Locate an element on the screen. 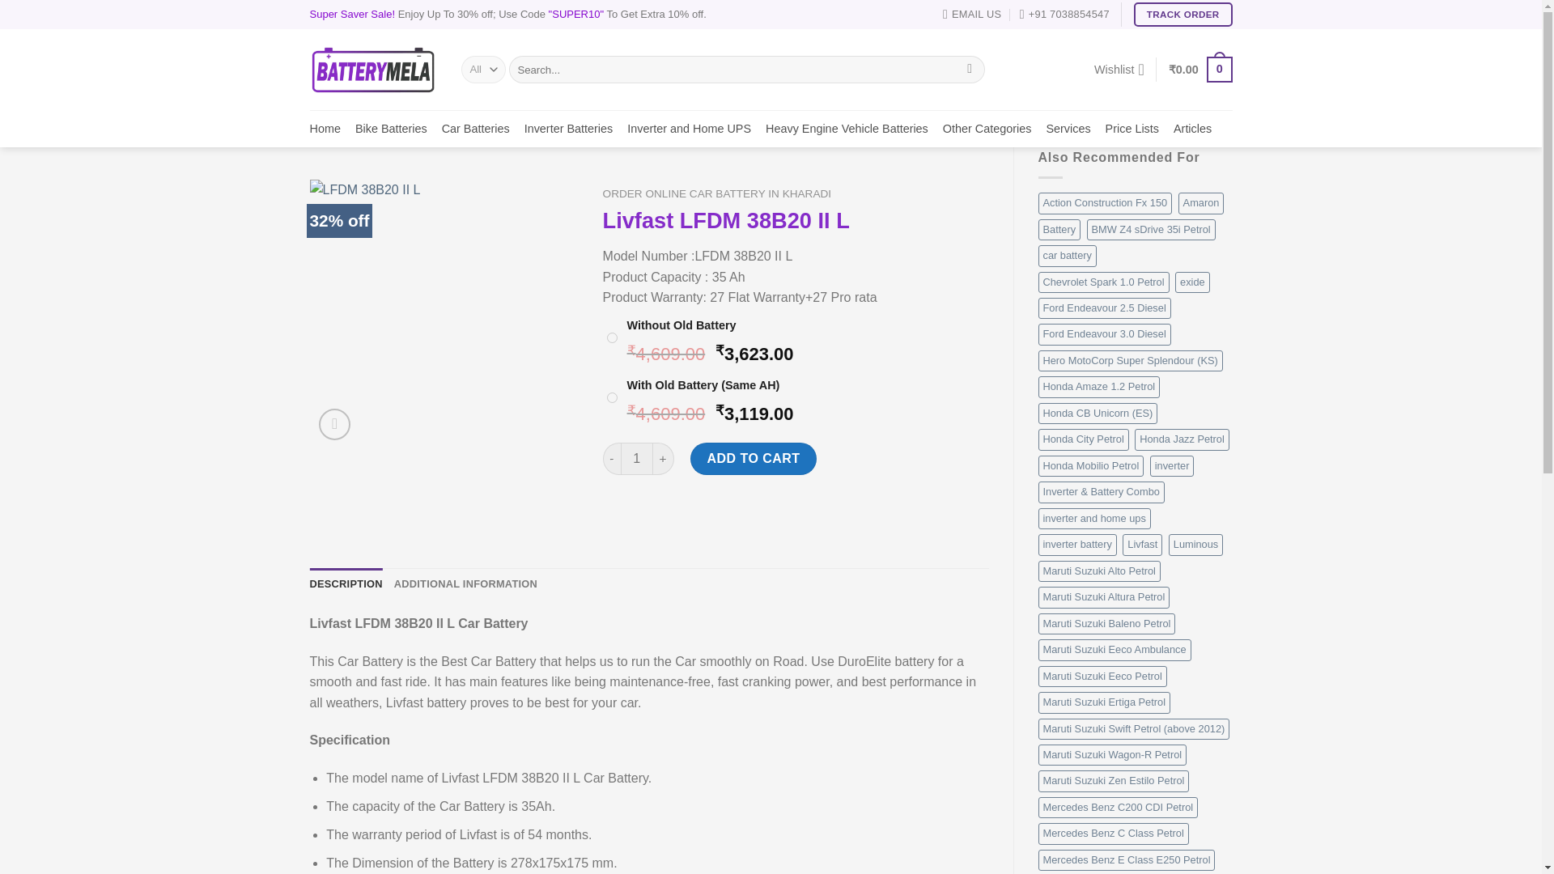 The height and width of the screenshot is (874, 1554). 1 is located at coordinates (636, 458).